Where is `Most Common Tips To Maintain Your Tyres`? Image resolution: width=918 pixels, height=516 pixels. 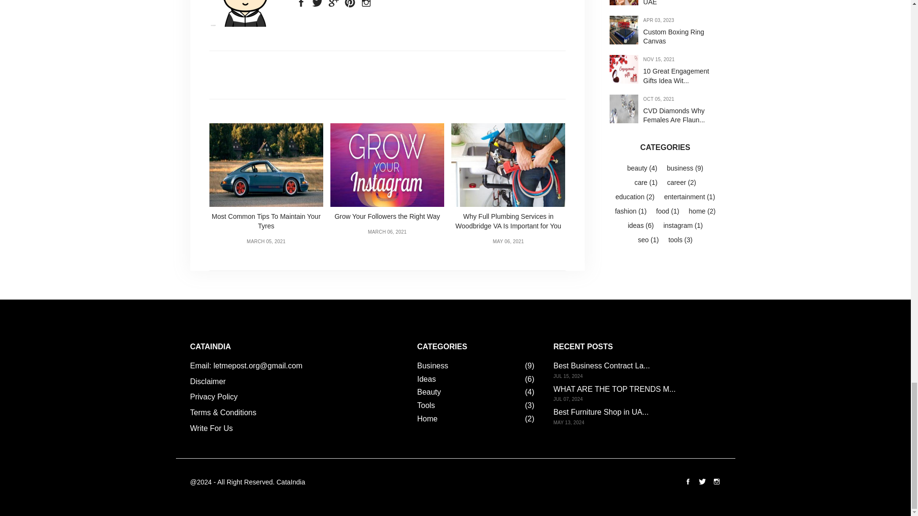
Most Common Tips To Maintain Your Tyres is located at coordinates (266, 177).